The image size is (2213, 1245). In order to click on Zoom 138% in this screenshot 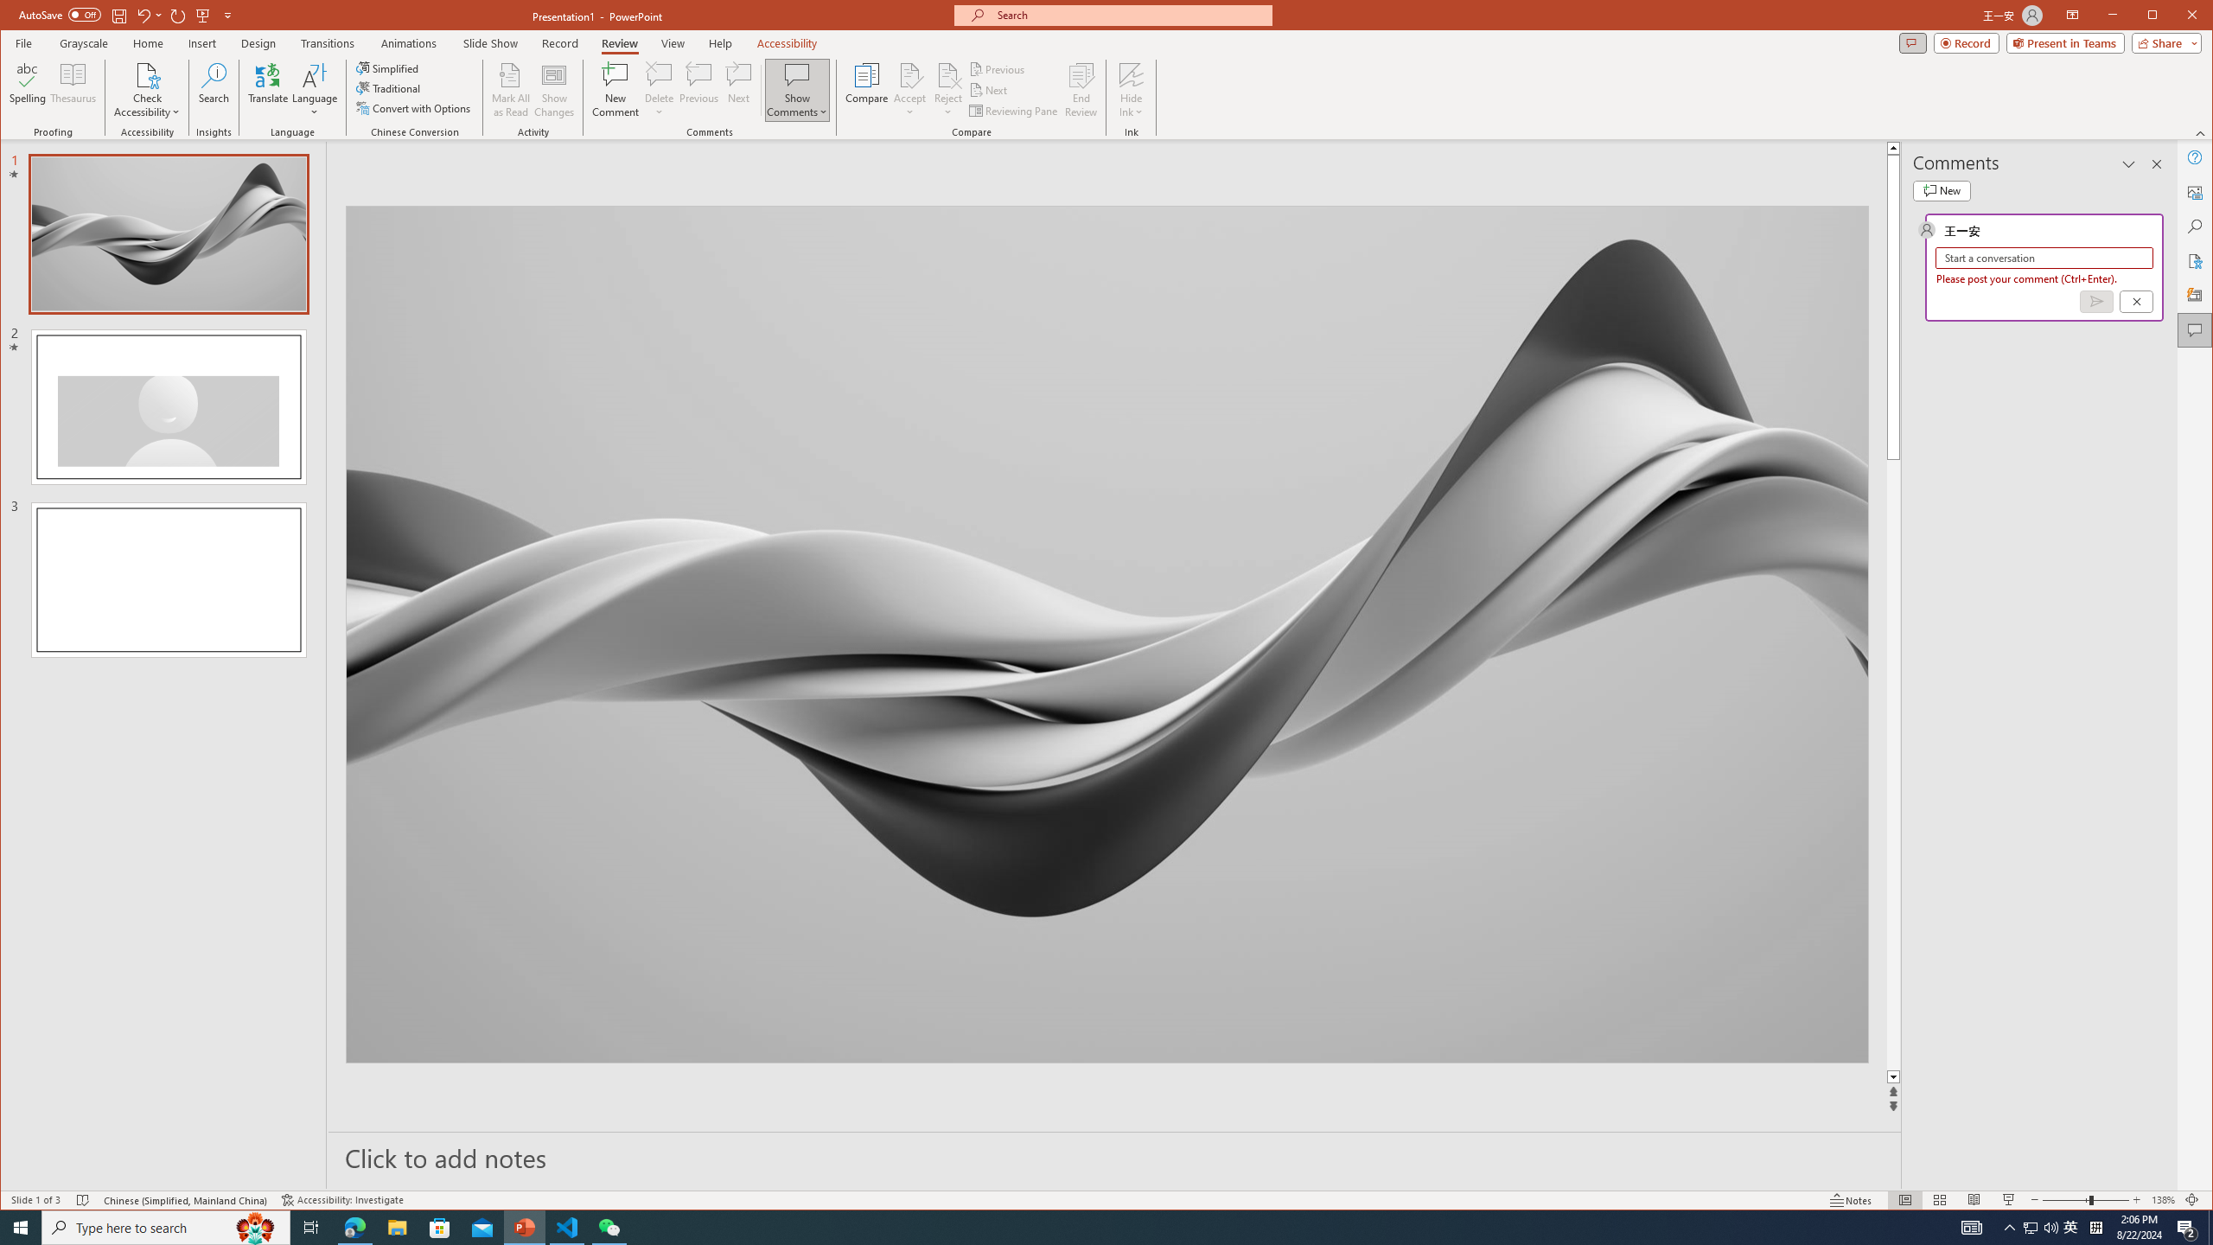, I will do `click(2163, 1200)`.